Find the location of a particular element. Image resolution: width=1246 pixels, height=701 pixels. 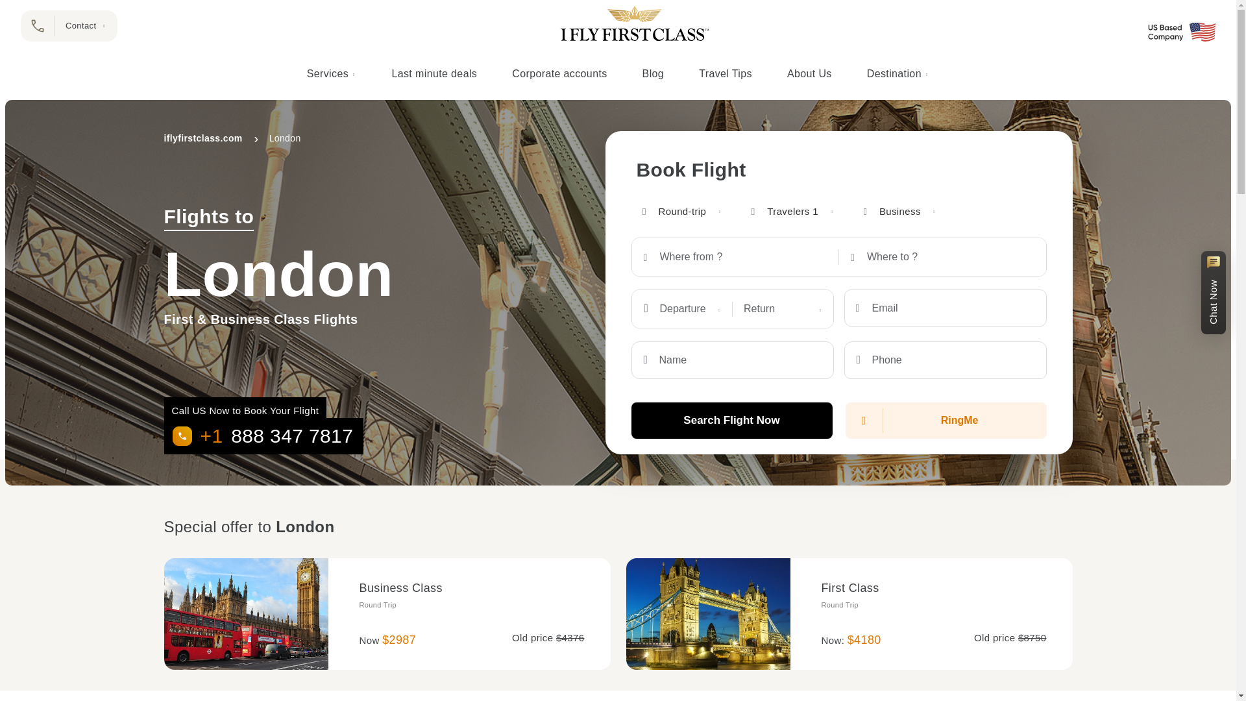

Business Class Discounted Flight to London is located at coordinates (245, 614).